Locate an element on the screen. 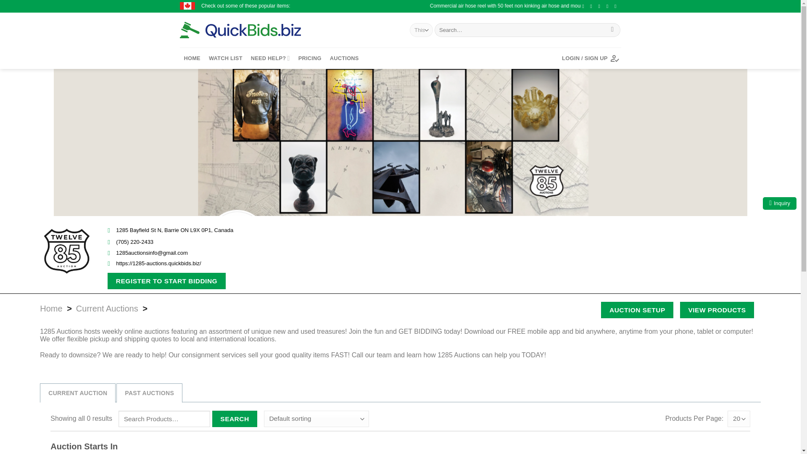 Image resolution: width=807 pixels, height=454 pixels. NEED HELP? is located at coordinates (270, 58).